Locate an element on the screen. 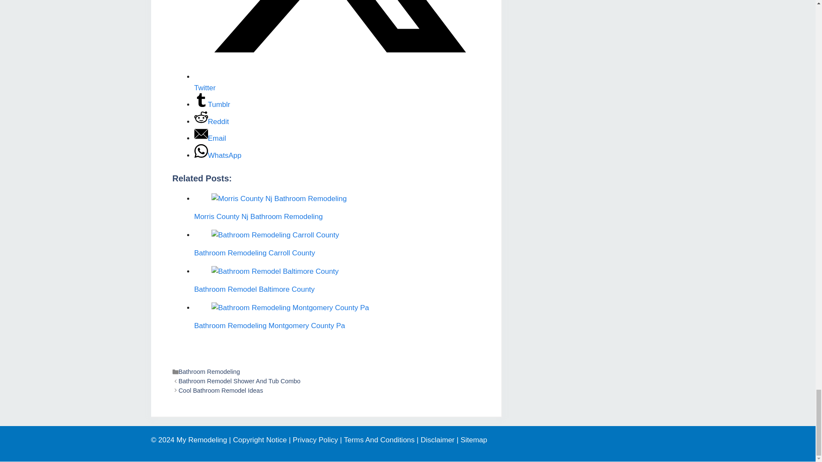  Pinterest is located at coordinates (209, 197).